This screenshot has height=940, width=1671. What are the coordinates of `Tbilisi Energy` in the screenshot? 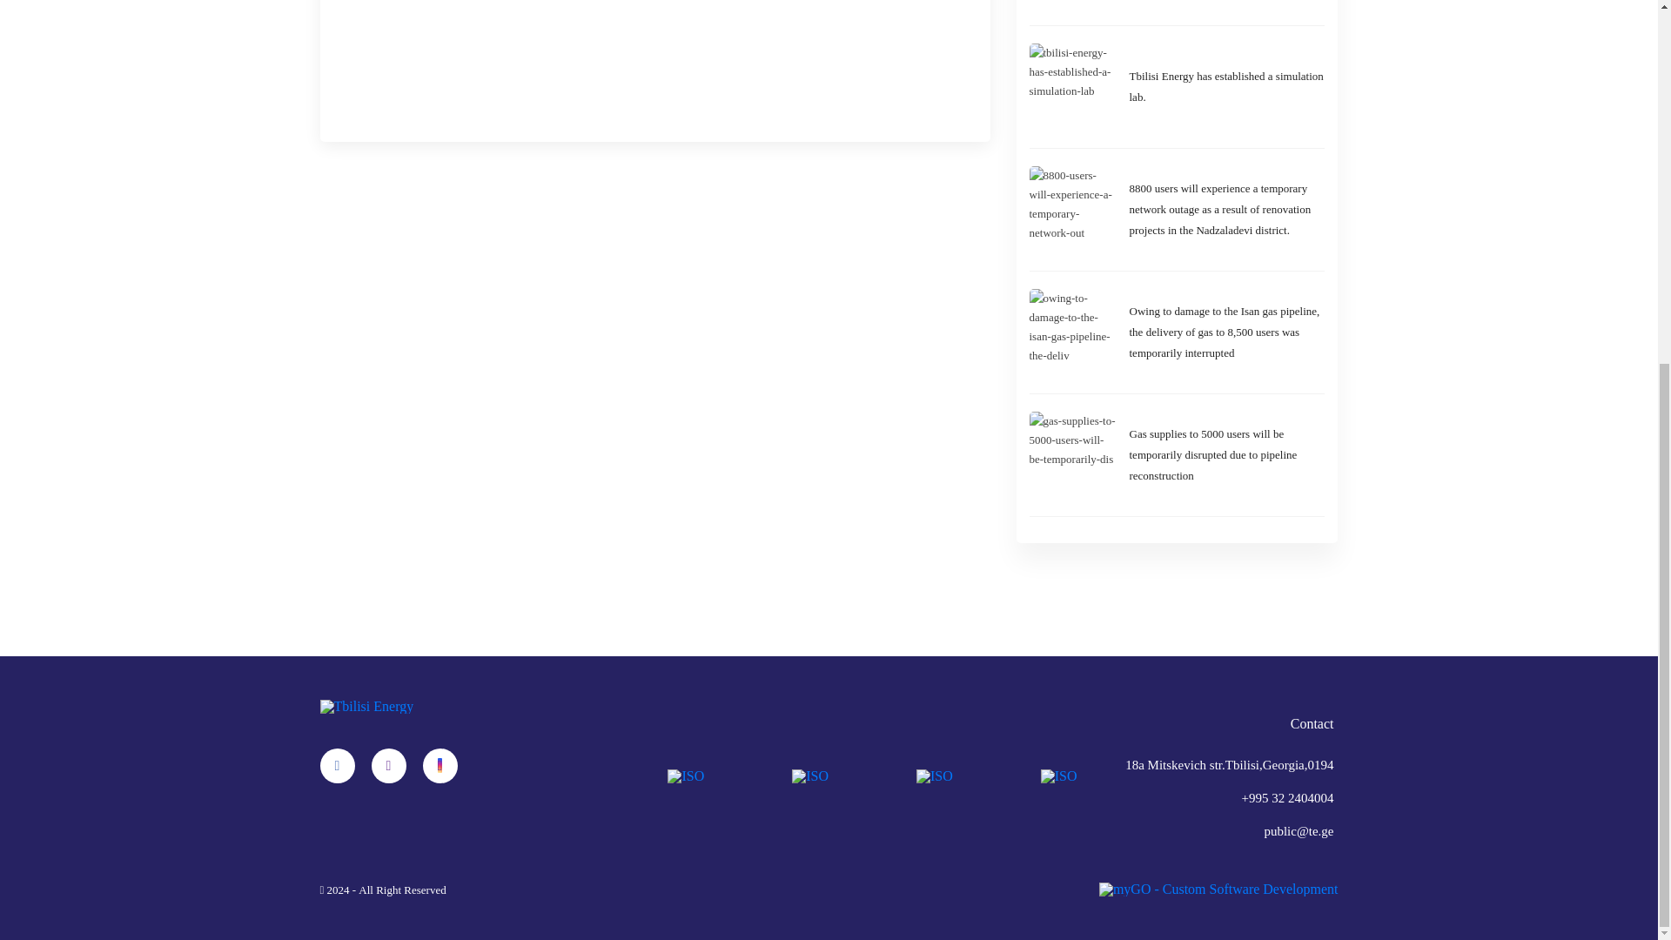 It's located at (367, 706).